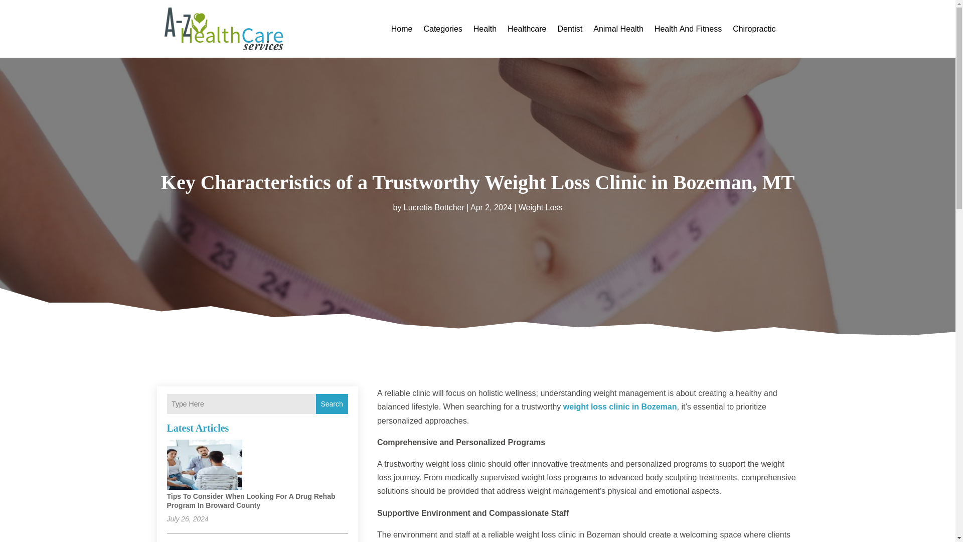 The width and height of the screenshot is (963, 542). What do you see at coordinates (541, 207) in the screenshot?
I see `Weight Loss` at bounding box center [541, 207].